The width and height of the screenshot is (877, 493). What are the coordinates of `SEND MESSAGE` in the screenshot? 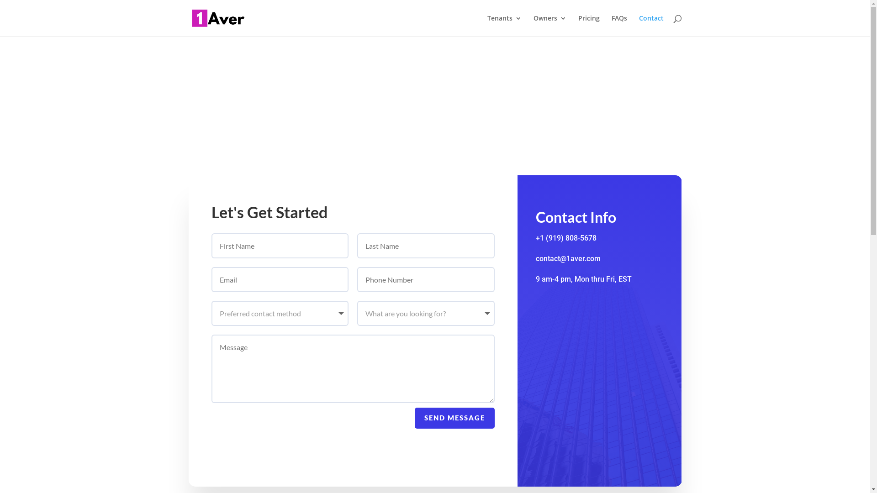 It's located at (455, 418).